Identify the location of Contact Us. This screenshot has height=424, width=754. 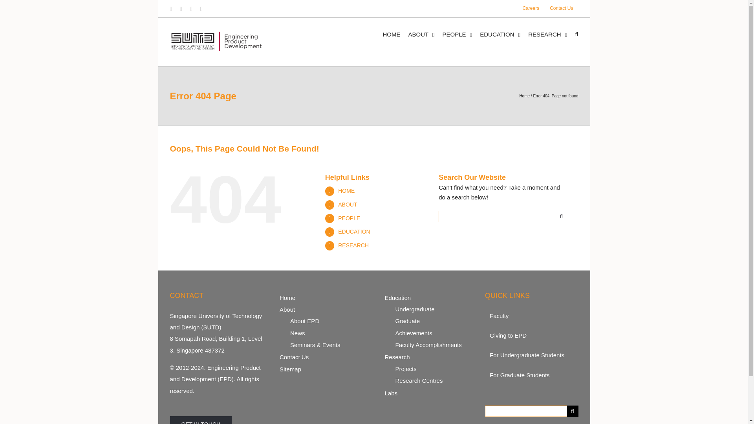
(561, 9).